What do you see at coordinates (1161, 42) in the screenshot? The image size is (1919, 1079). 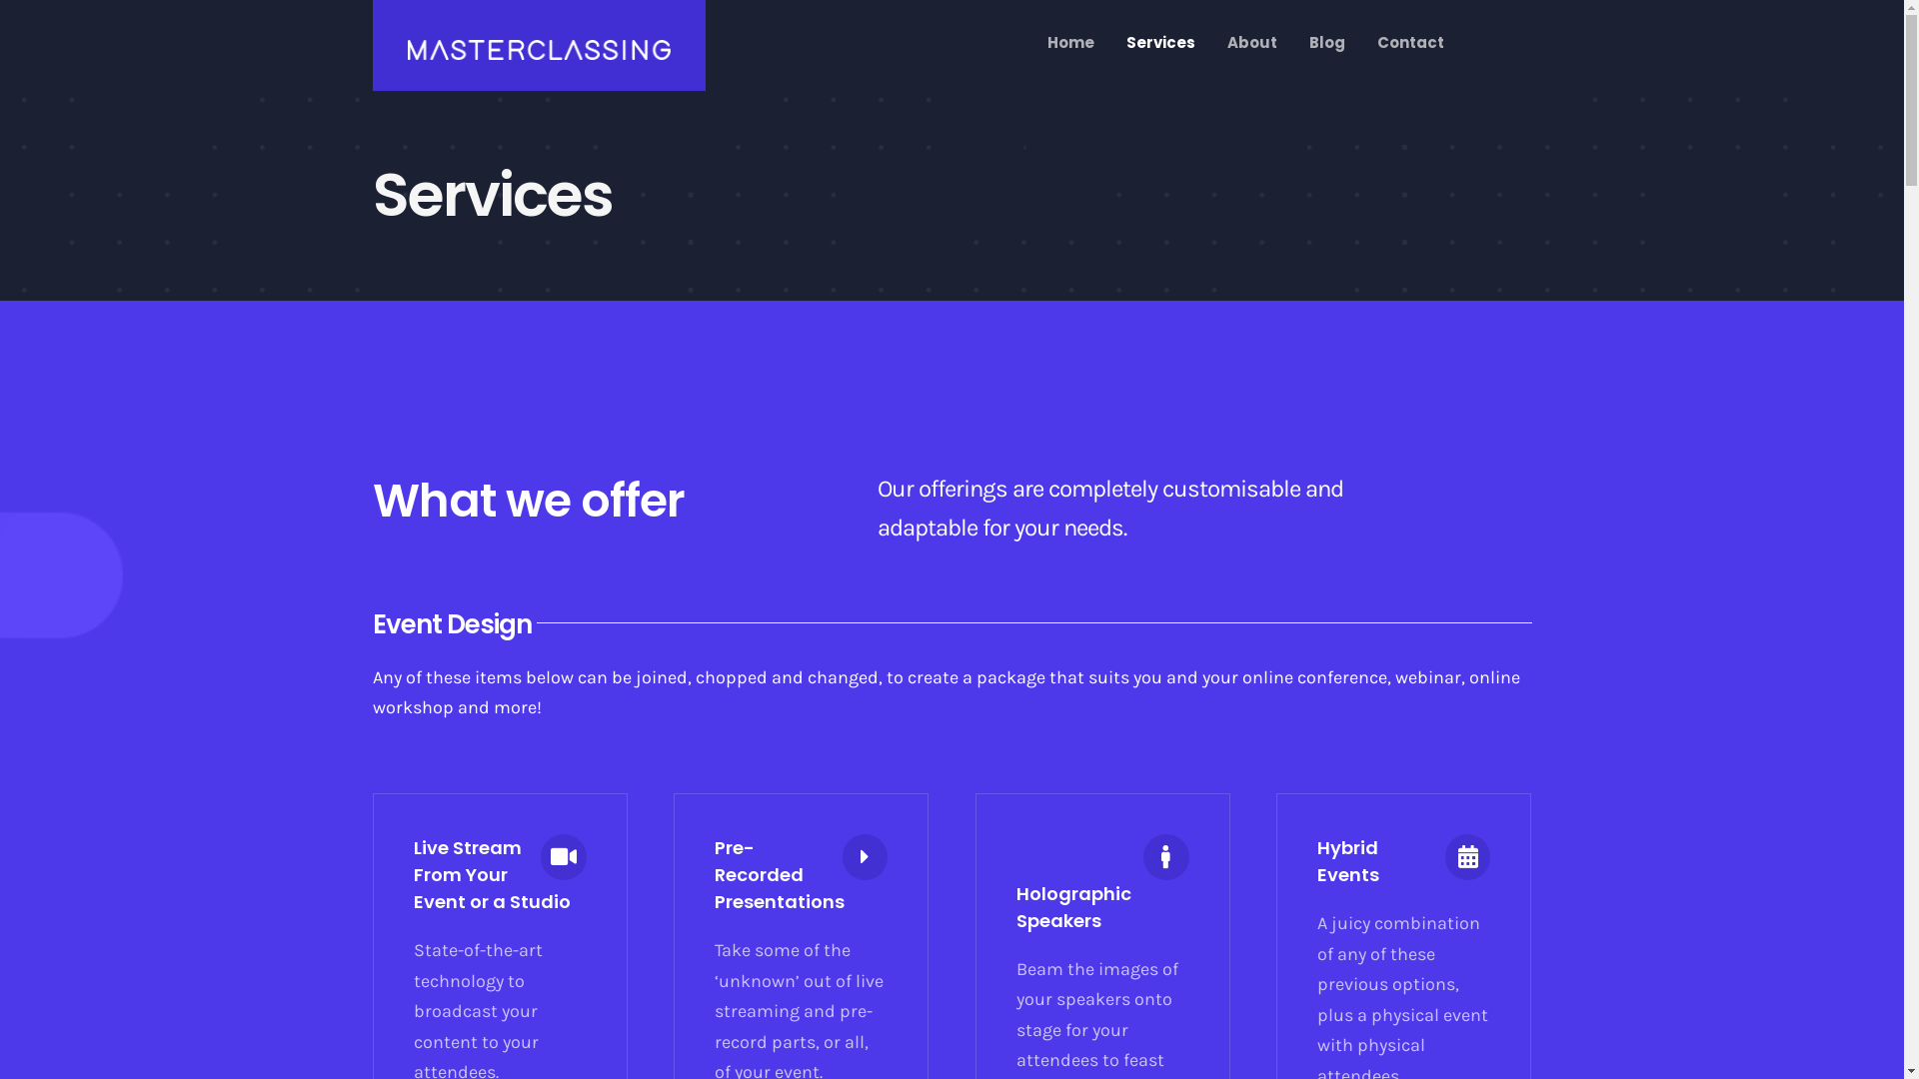 I see `Services` at bounding box center [1161, 42].